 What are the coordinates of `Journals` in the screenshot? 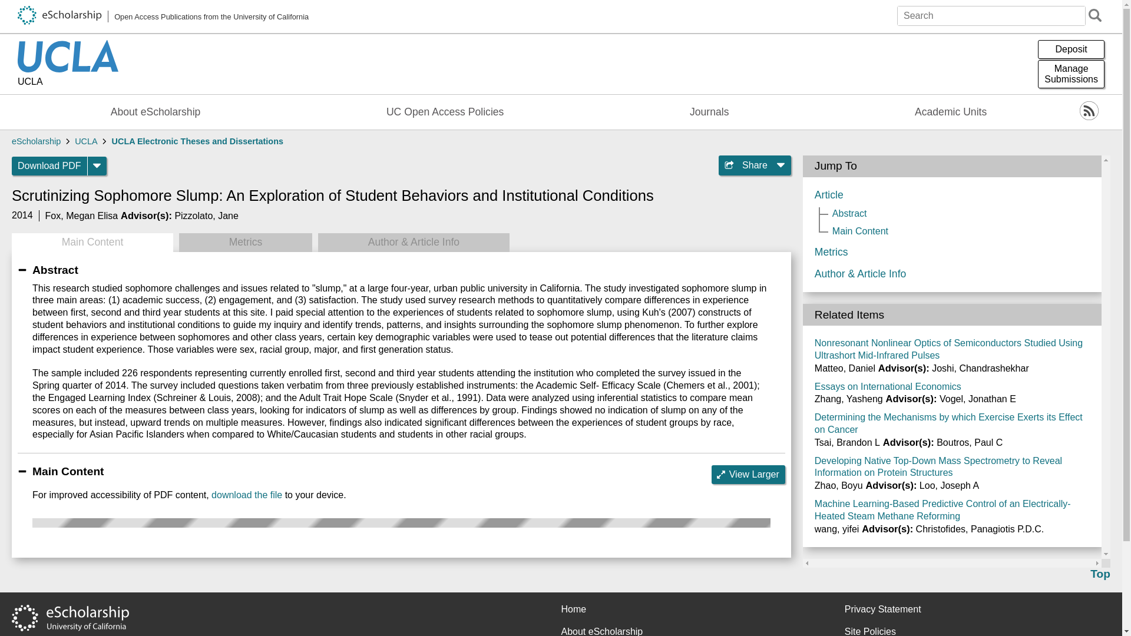 It's located at (709, 112).